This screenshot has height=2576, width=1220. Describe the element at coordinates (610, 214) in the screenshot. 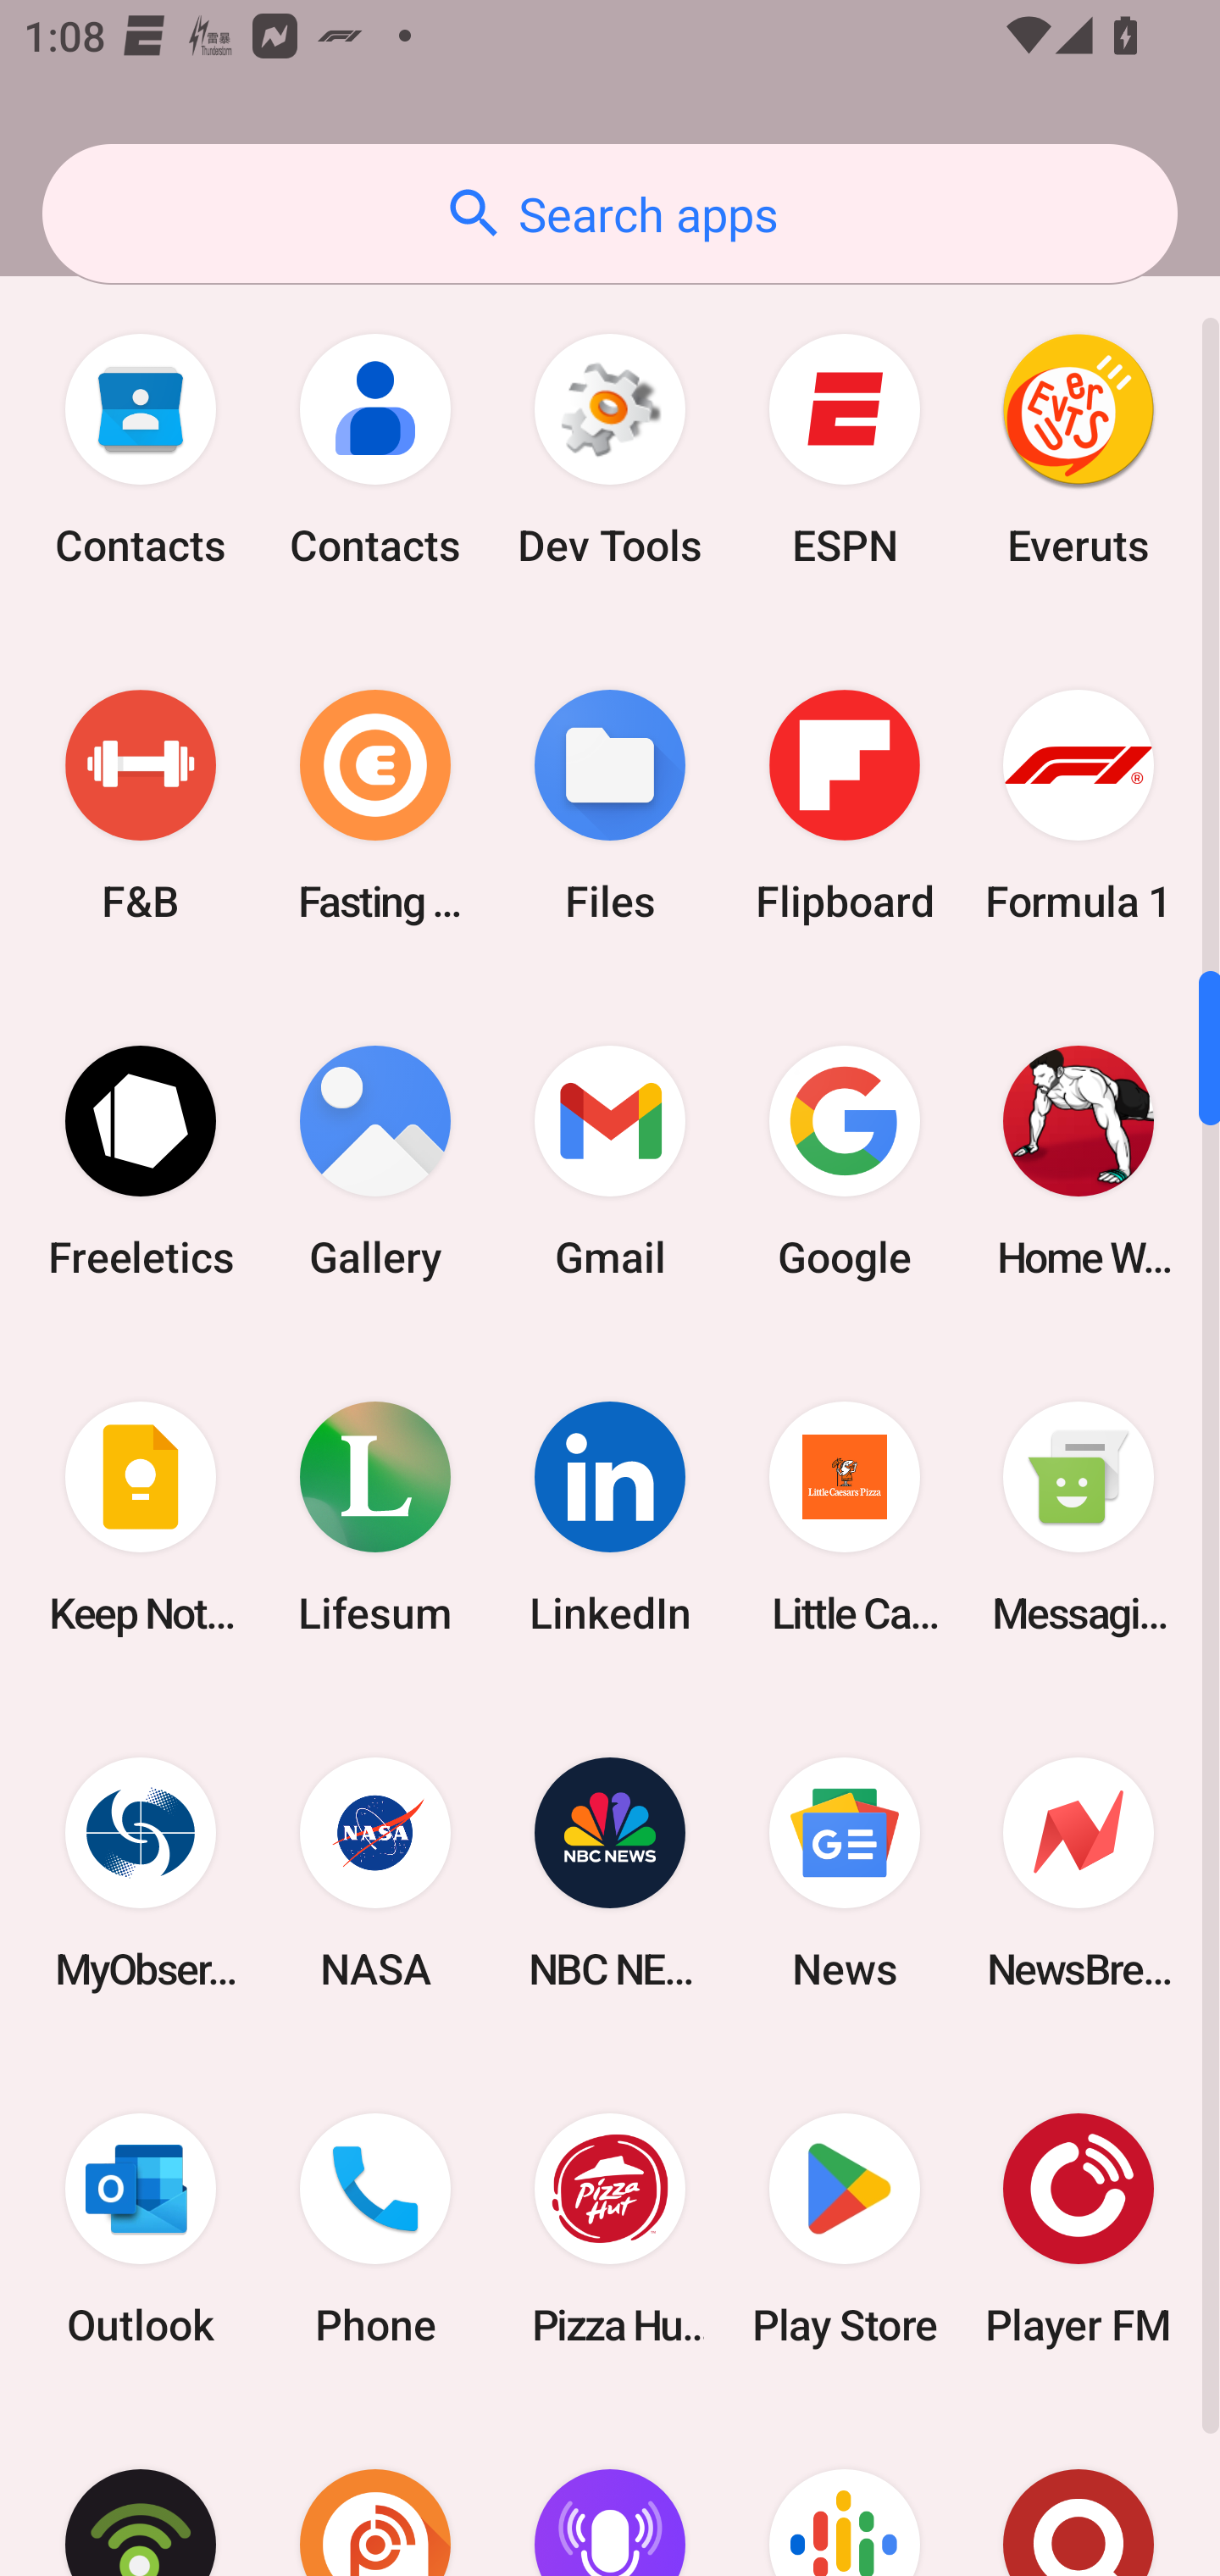

I see `  Search apps` at that location.